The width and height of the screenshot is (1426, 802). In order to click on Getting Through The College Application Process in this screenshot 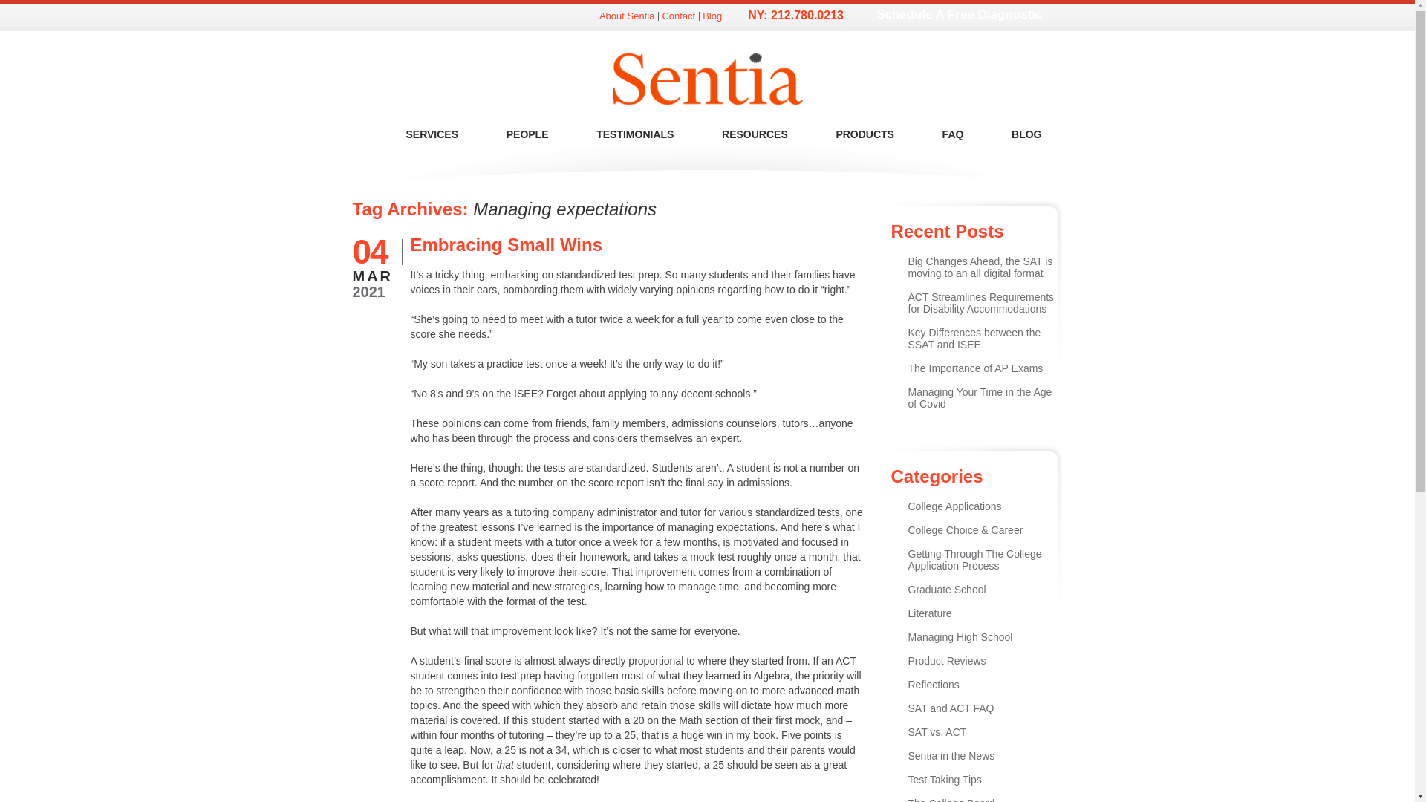, I will do `click(974, 560)`.